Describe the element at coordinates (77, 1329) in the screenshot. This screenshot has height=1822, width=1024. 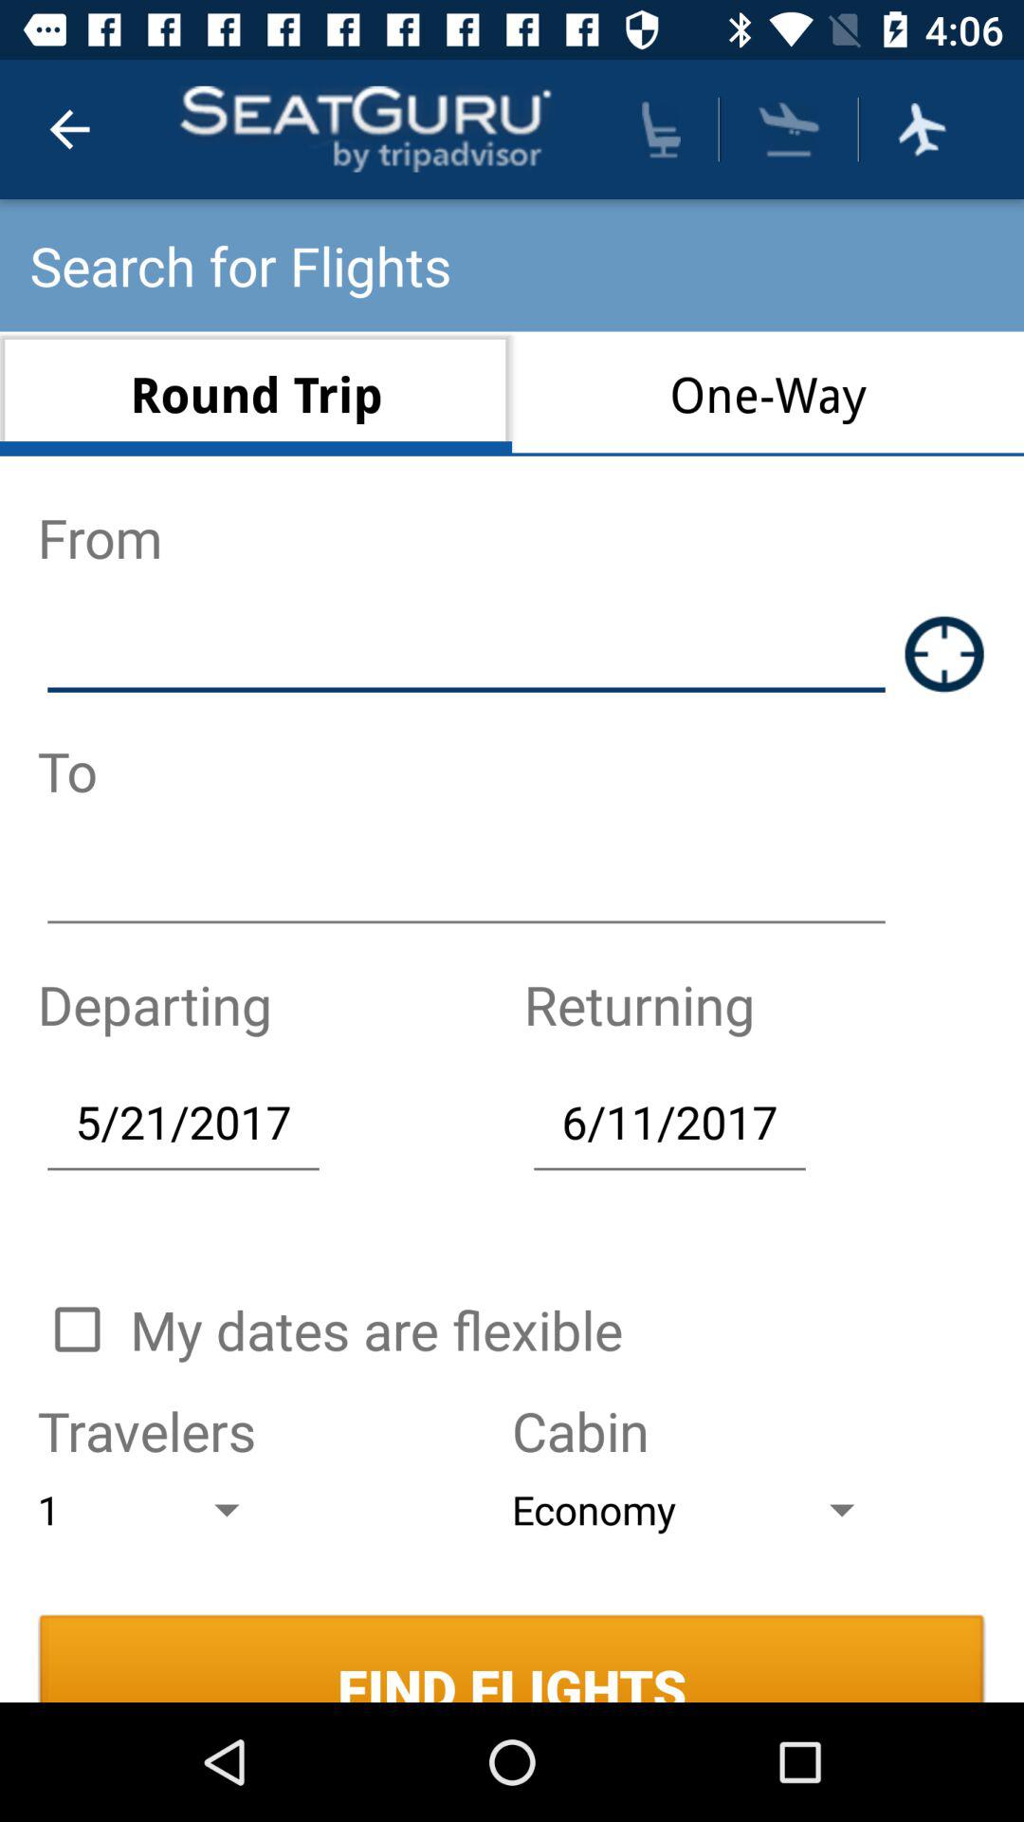
I see `check-box` at that location.